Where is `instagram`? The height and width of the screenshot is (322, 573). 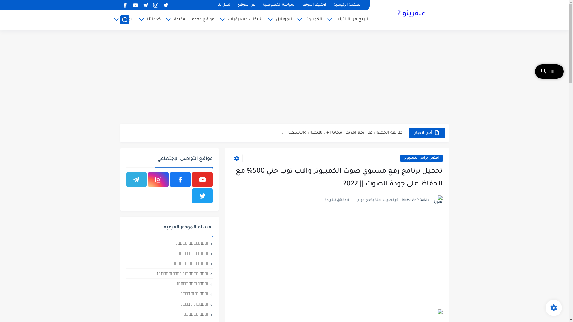
instagram is located at coordinates (158, 179).